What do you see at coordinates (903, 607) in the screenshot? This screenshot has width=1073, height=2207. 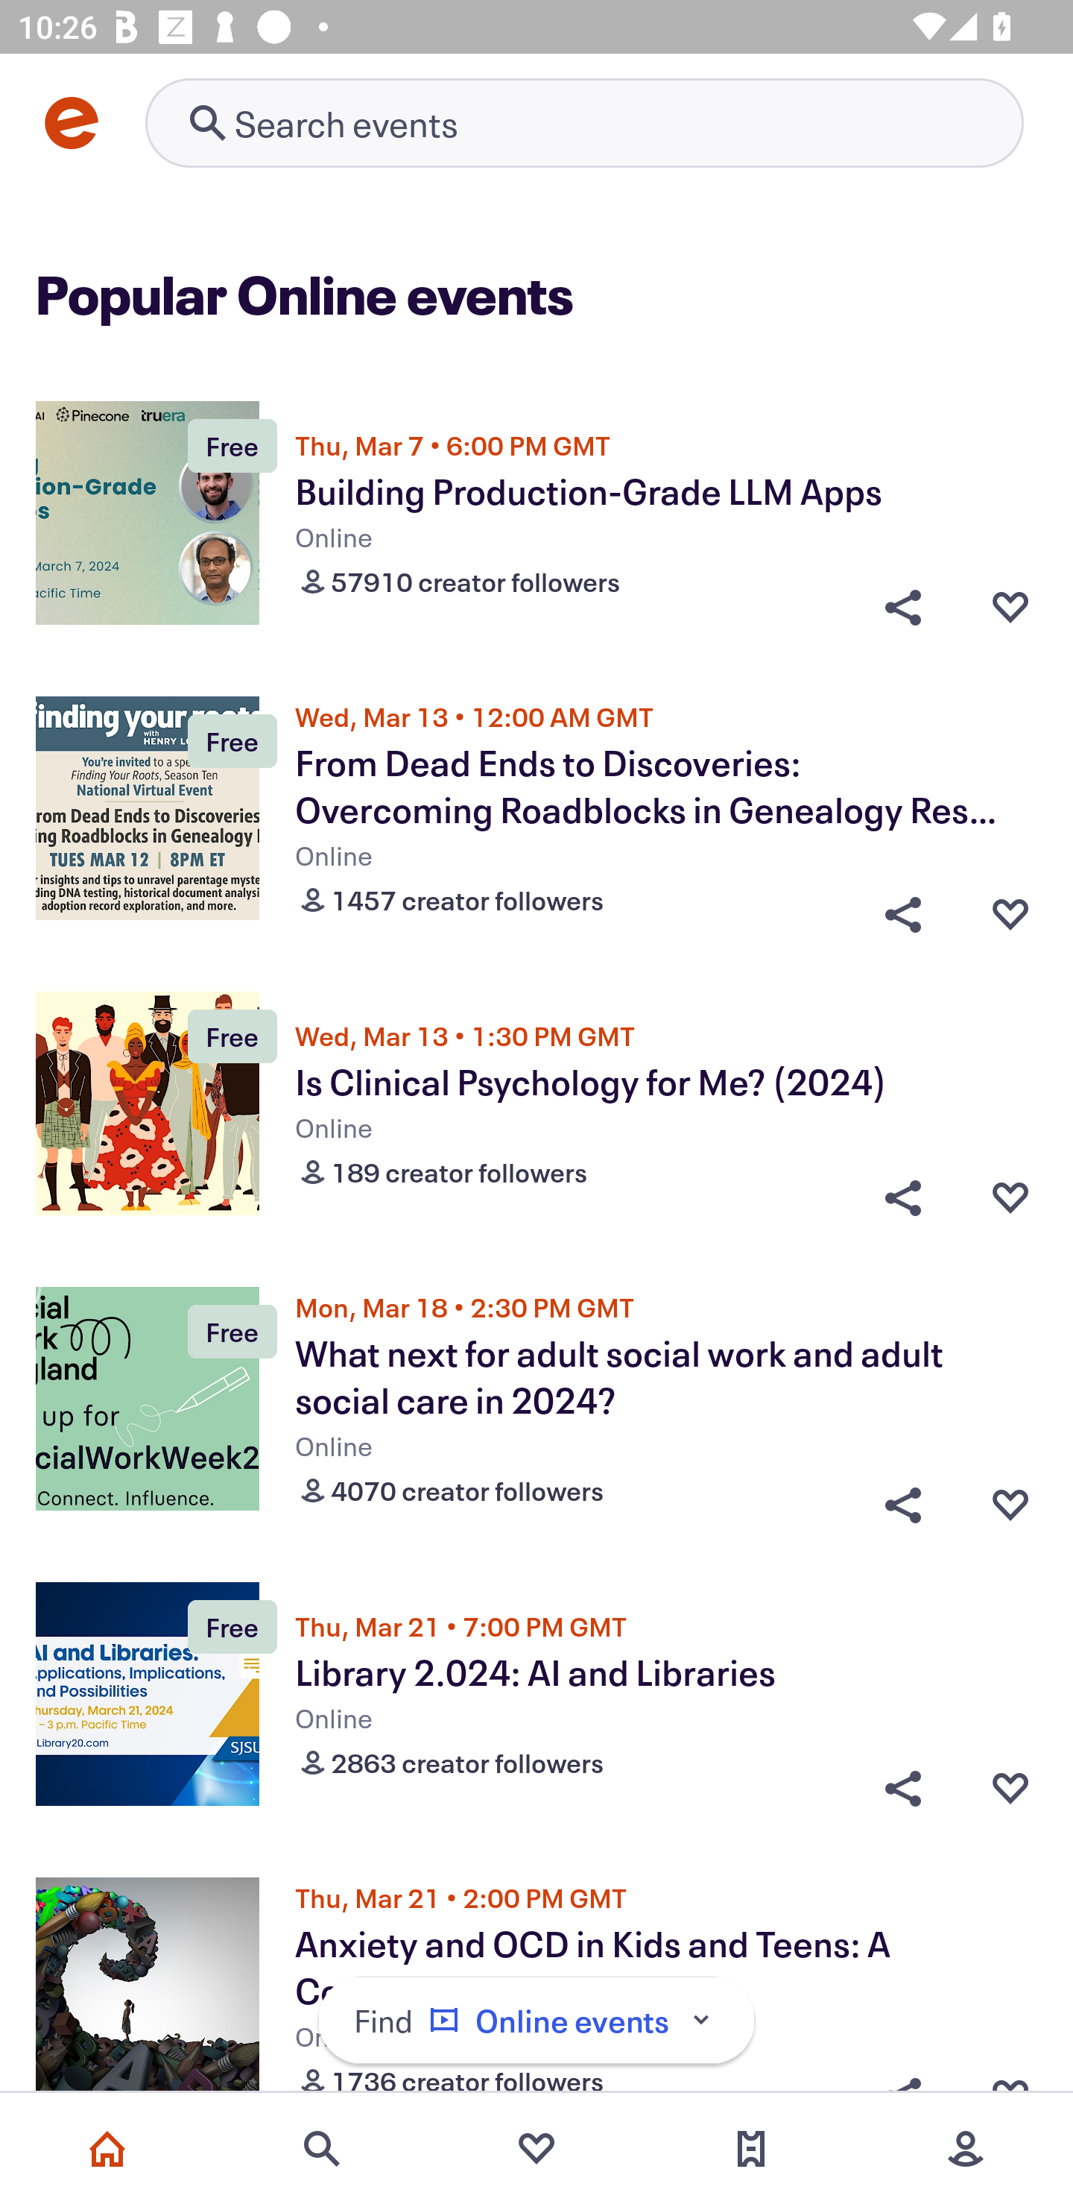 I see `Share button` at bounding box center [903, 607].